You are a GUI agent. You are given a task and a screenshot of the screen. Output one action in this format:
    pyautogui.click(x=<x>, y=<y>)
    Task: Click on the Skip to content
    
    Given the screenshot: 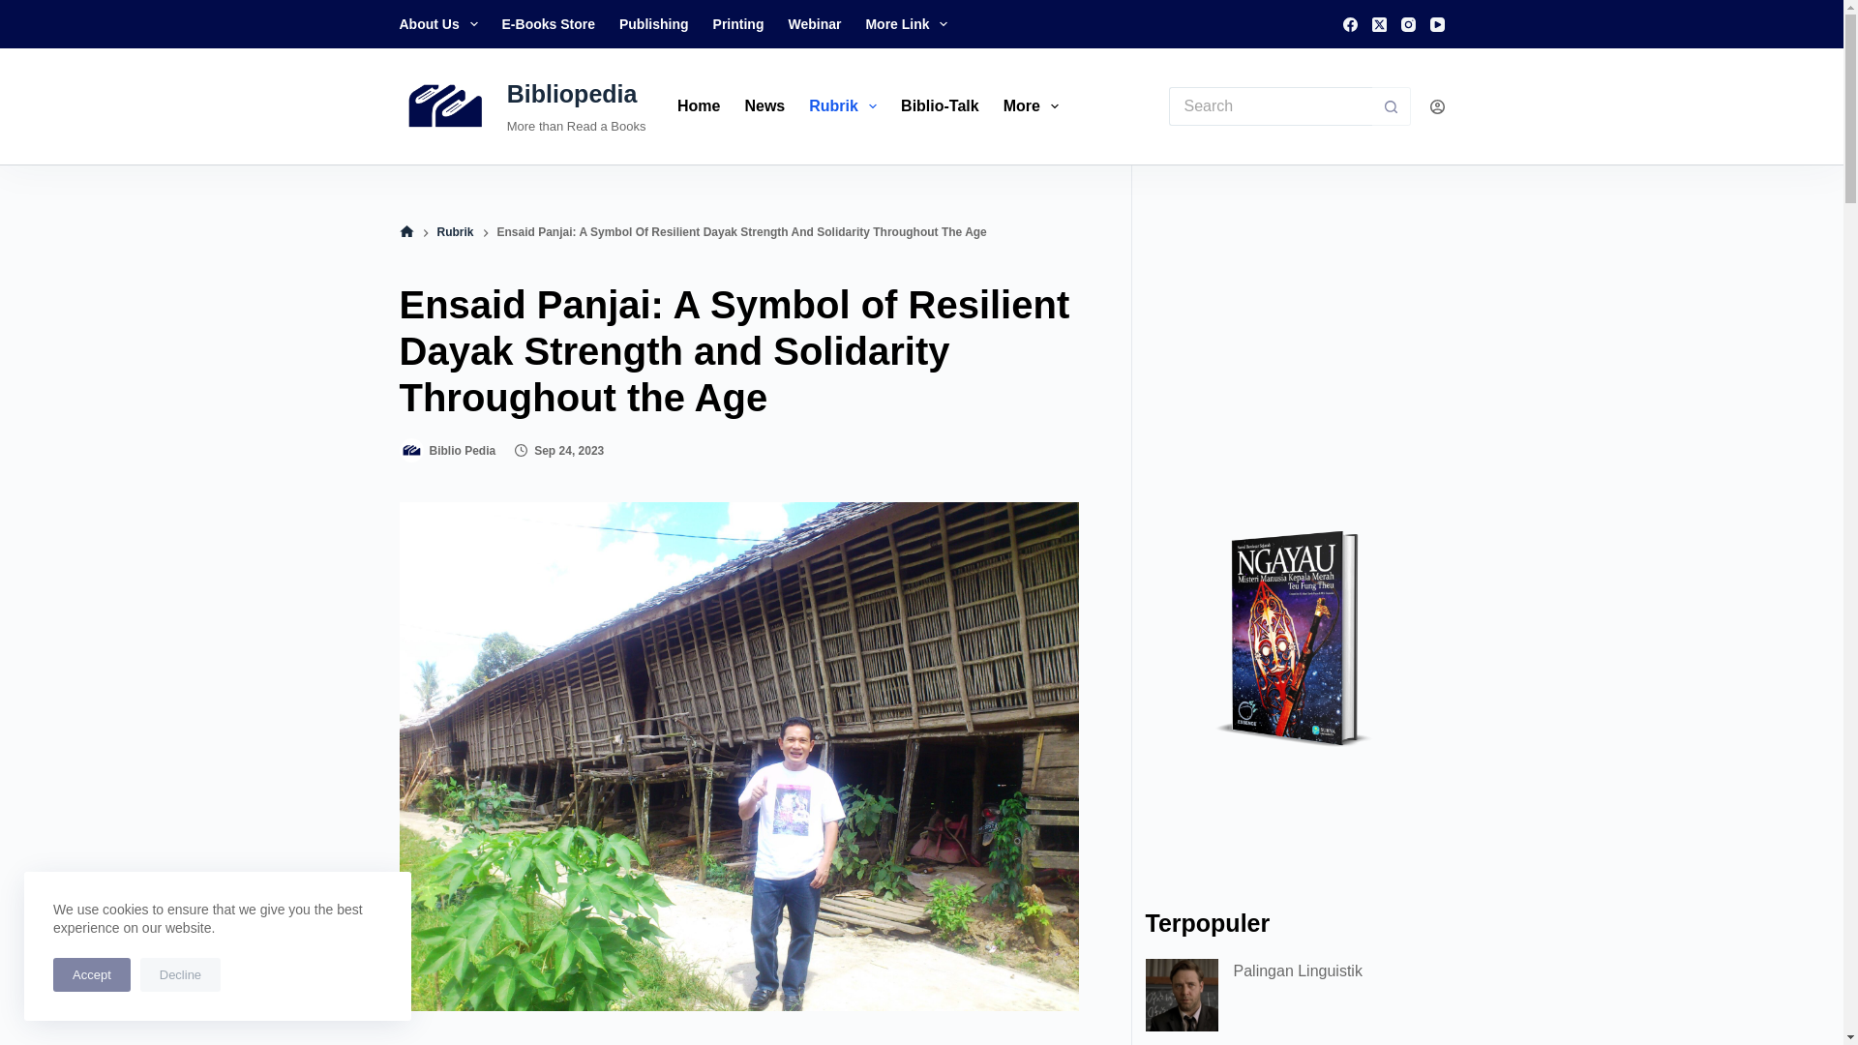 What is the action you would take?
    pyautogui.click(x=19, y=10)
    